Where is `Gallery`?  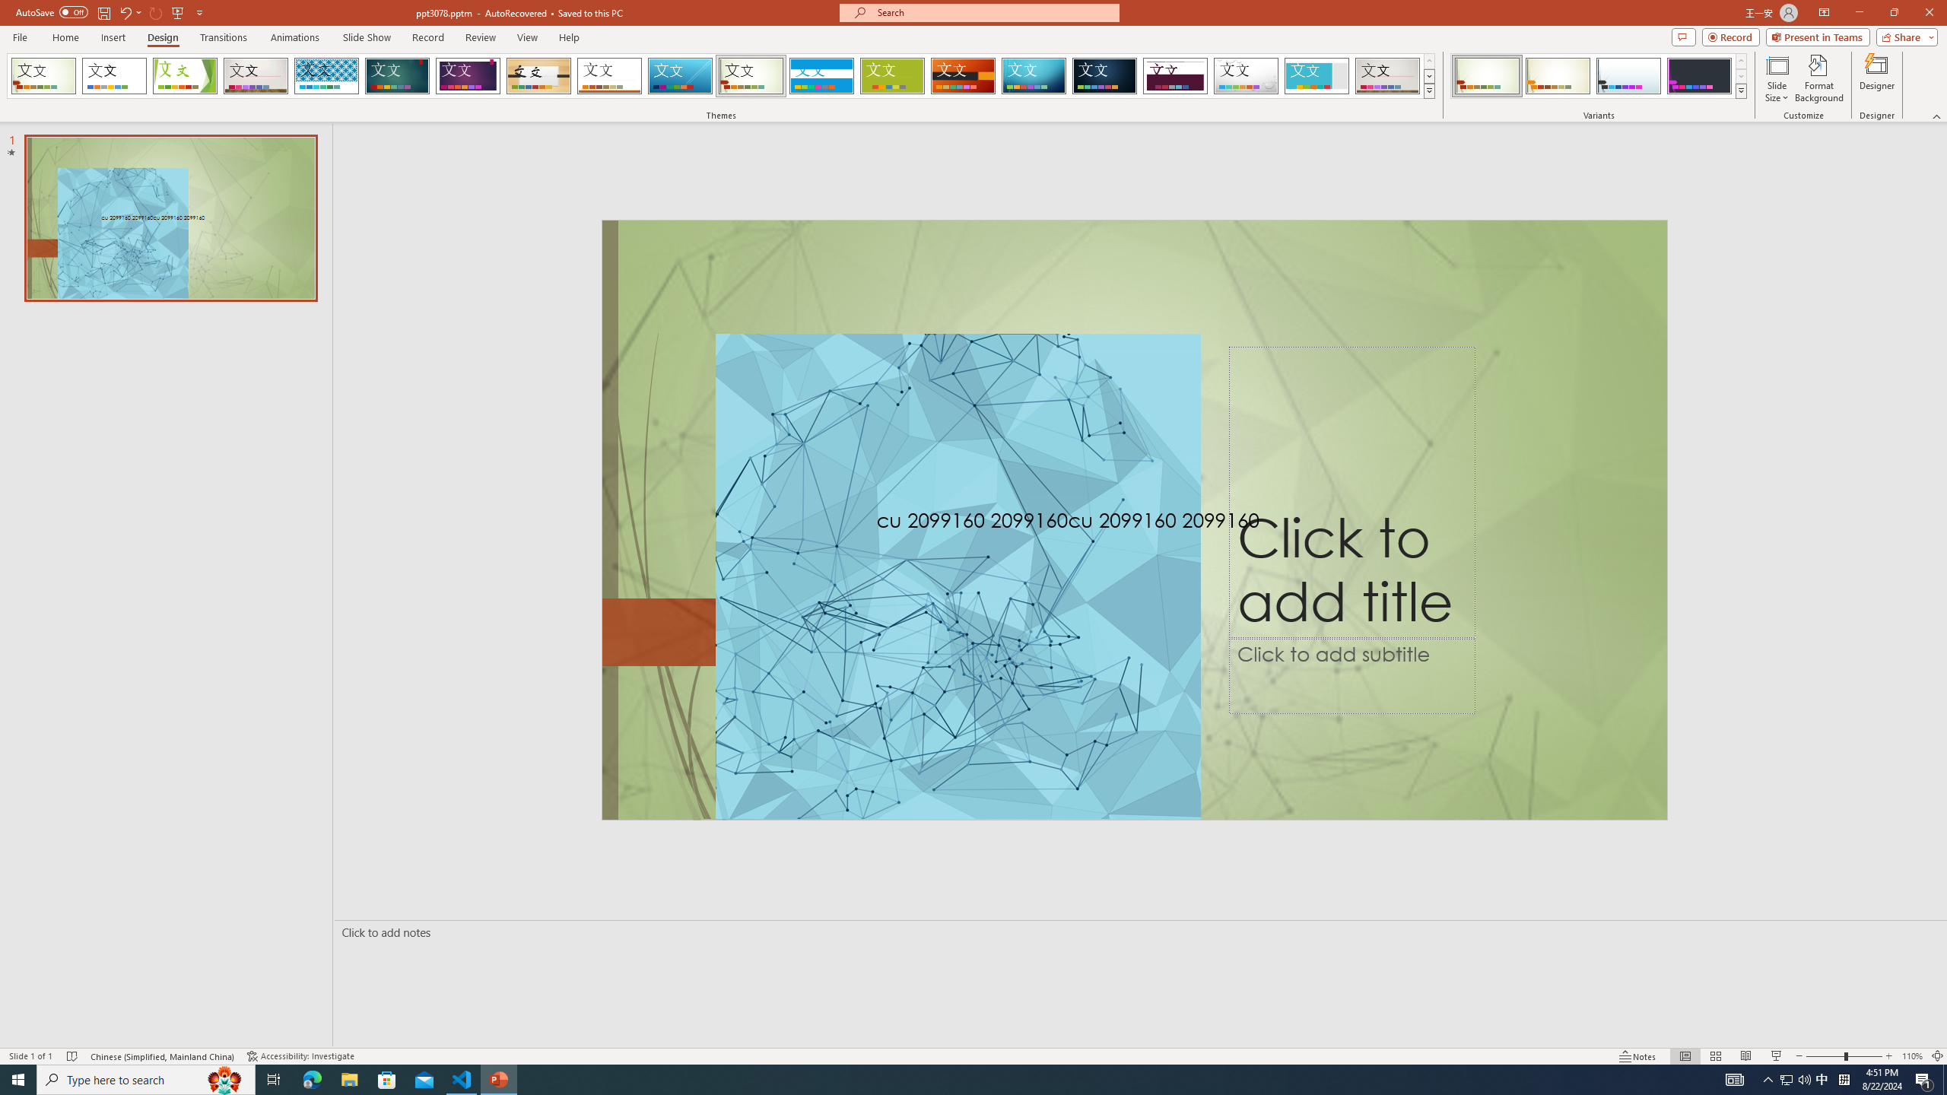
Gallery is located at coordinates (1388, 76).